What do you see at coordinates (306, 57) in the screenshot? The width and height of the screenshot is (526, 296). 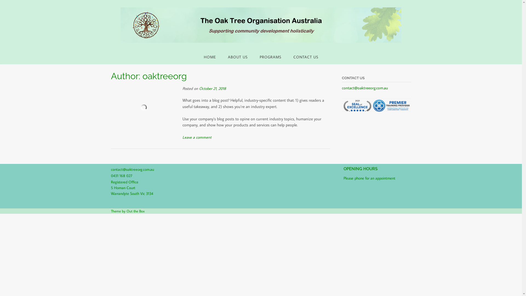 I see `CONTACT US` at bounding box center [306, 57].